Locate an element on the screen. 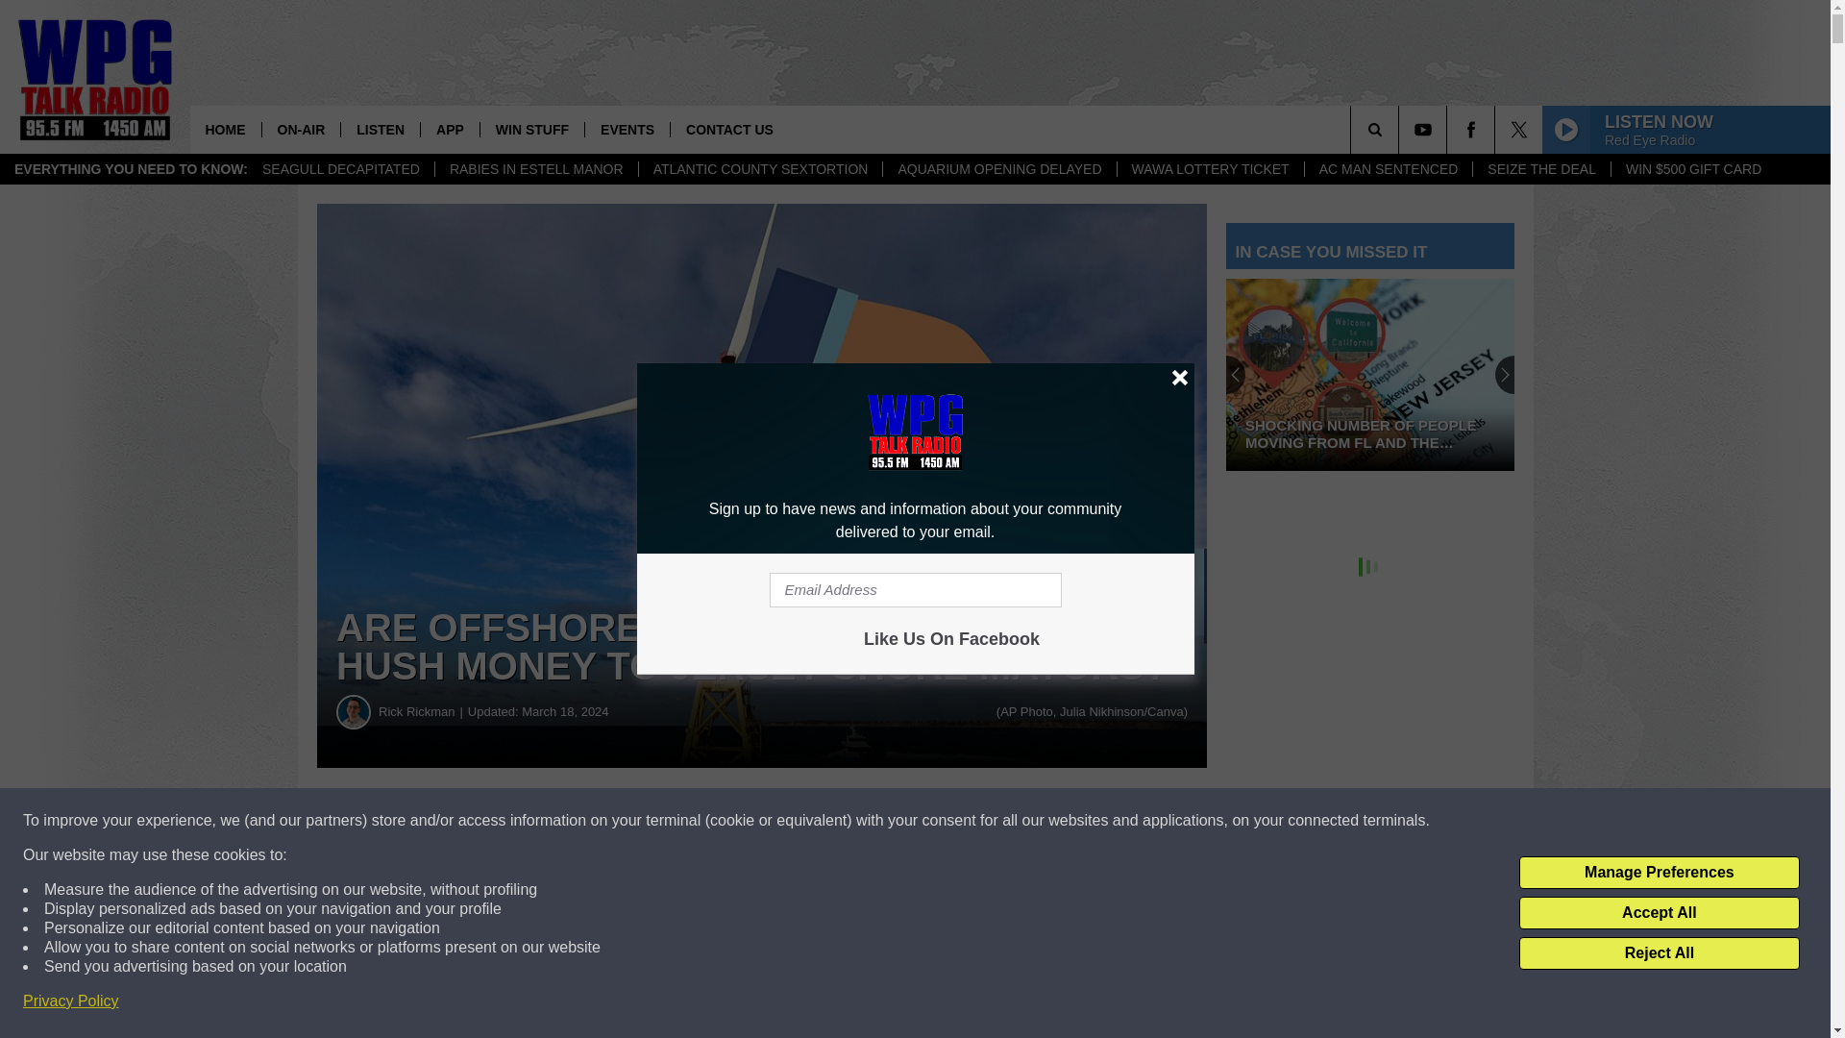  SEARCH is located at coordinates (1401, 129).